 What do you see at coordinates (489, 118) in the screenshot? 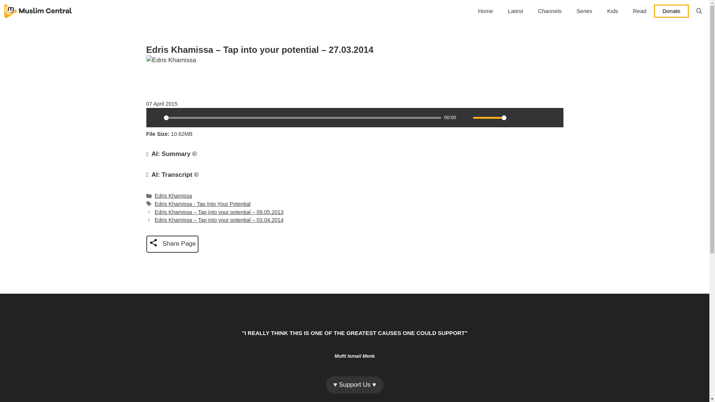
I see `1` at bounding box center [489, 118].